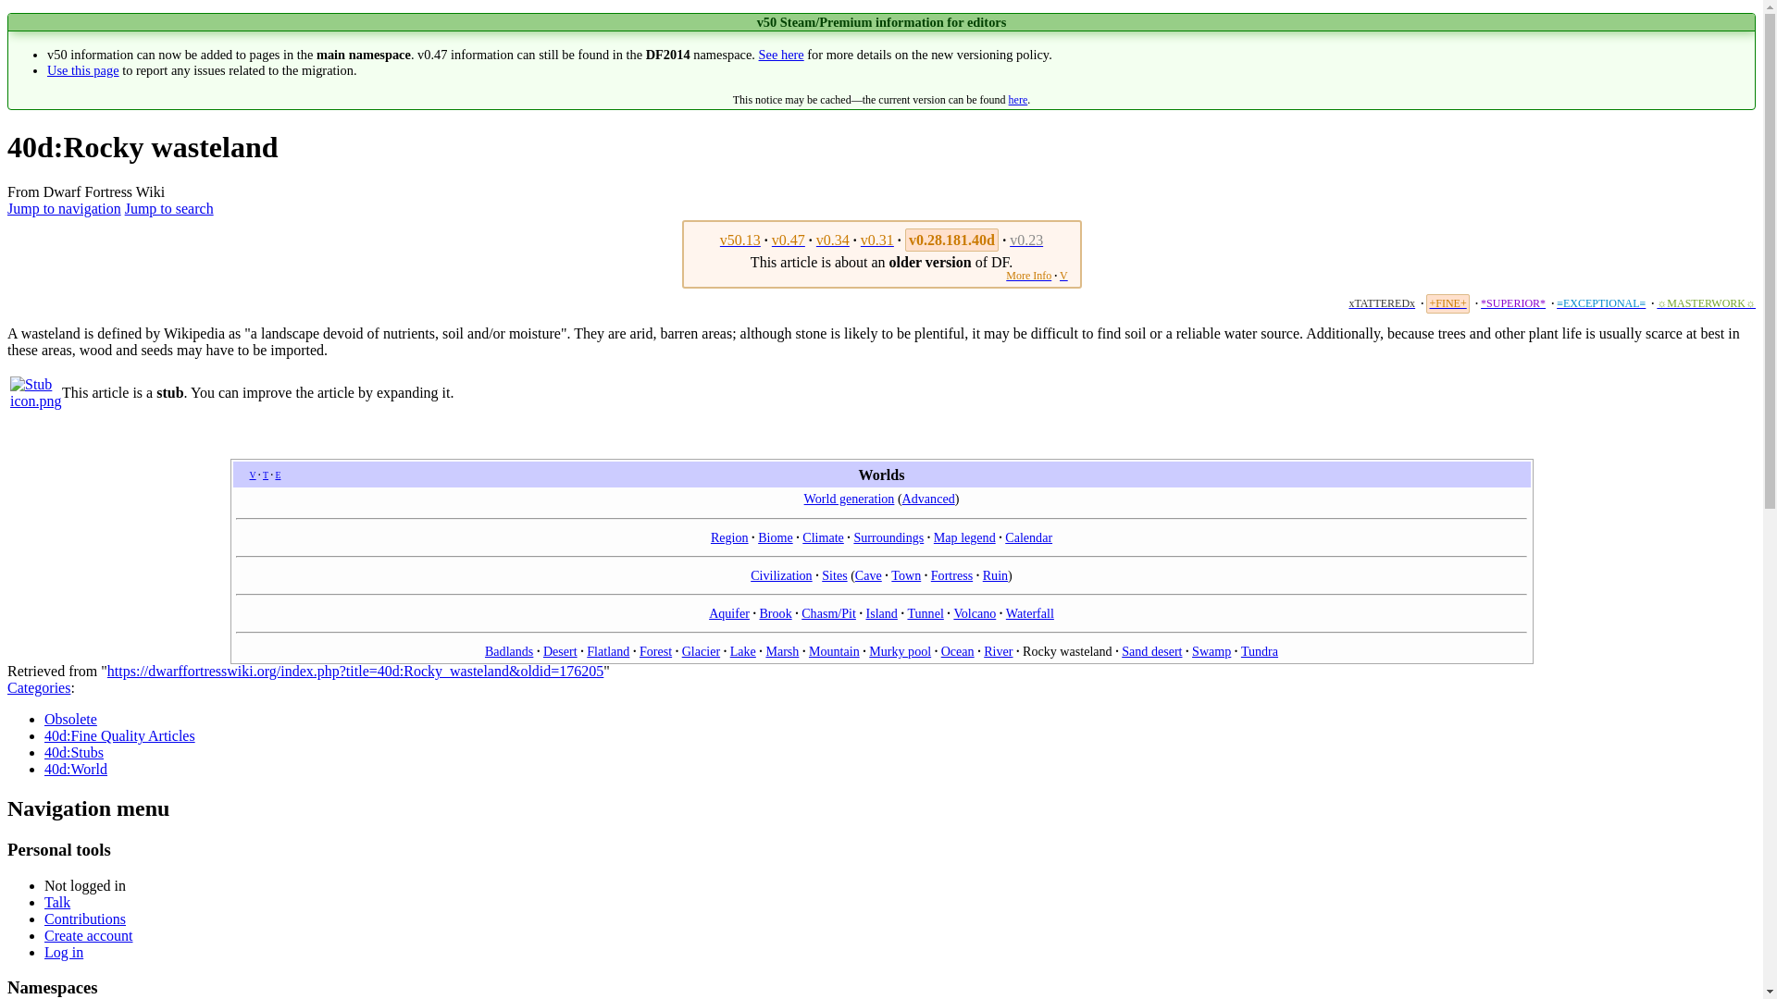  I want to click on World generation, so click(850, 498).